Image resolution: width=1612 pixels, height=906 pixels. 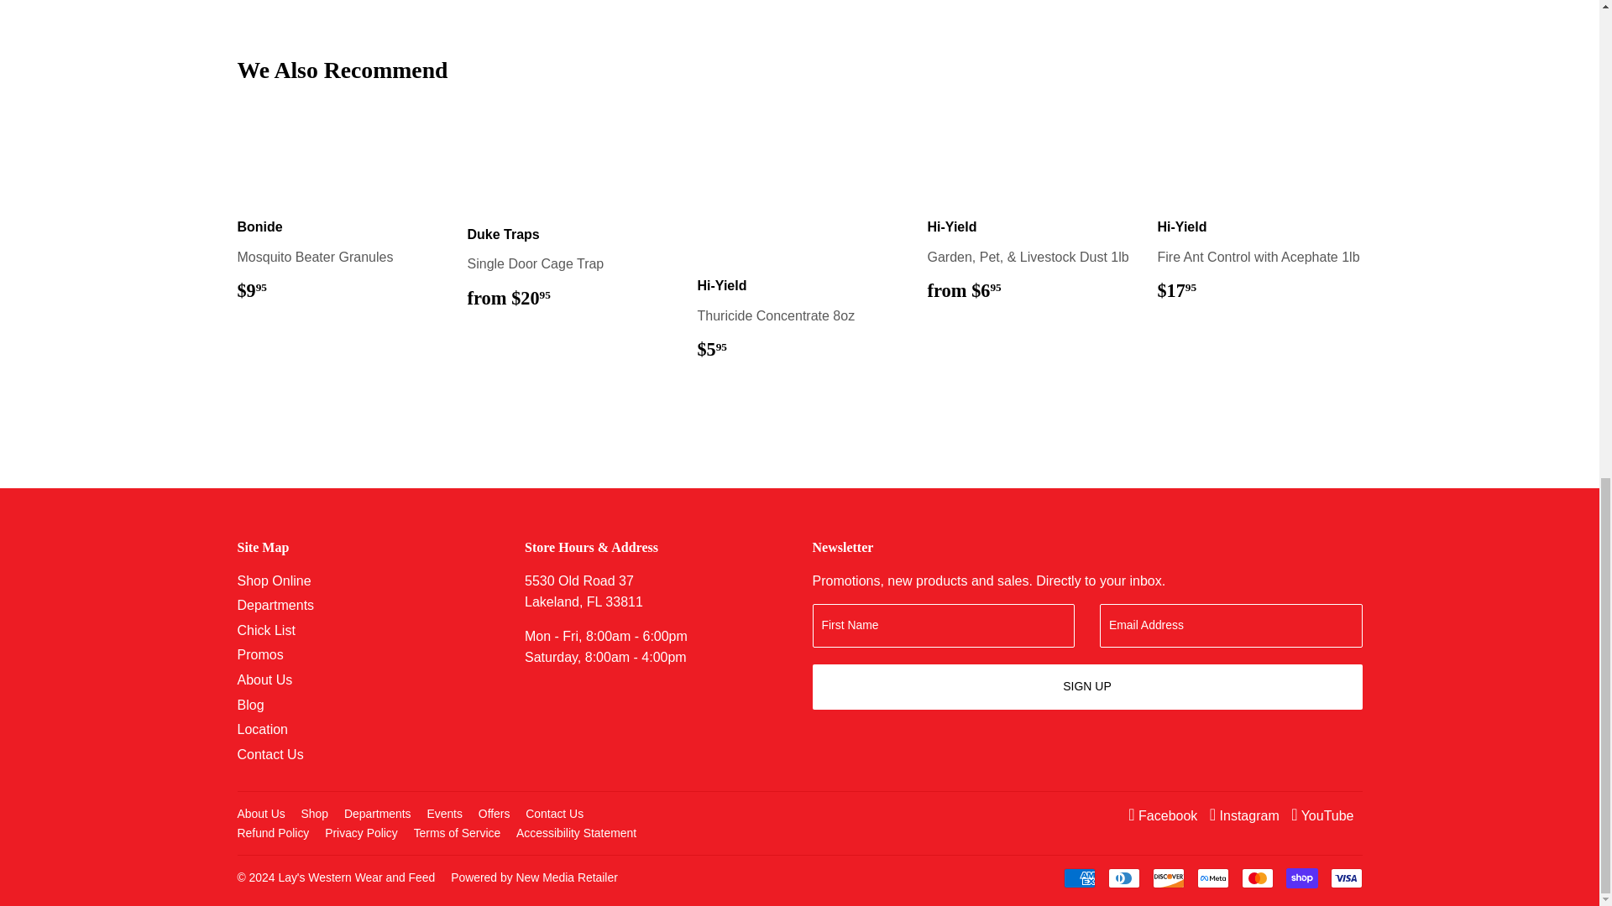 I want to click on Mastercard, so click(x=1257, y=877).